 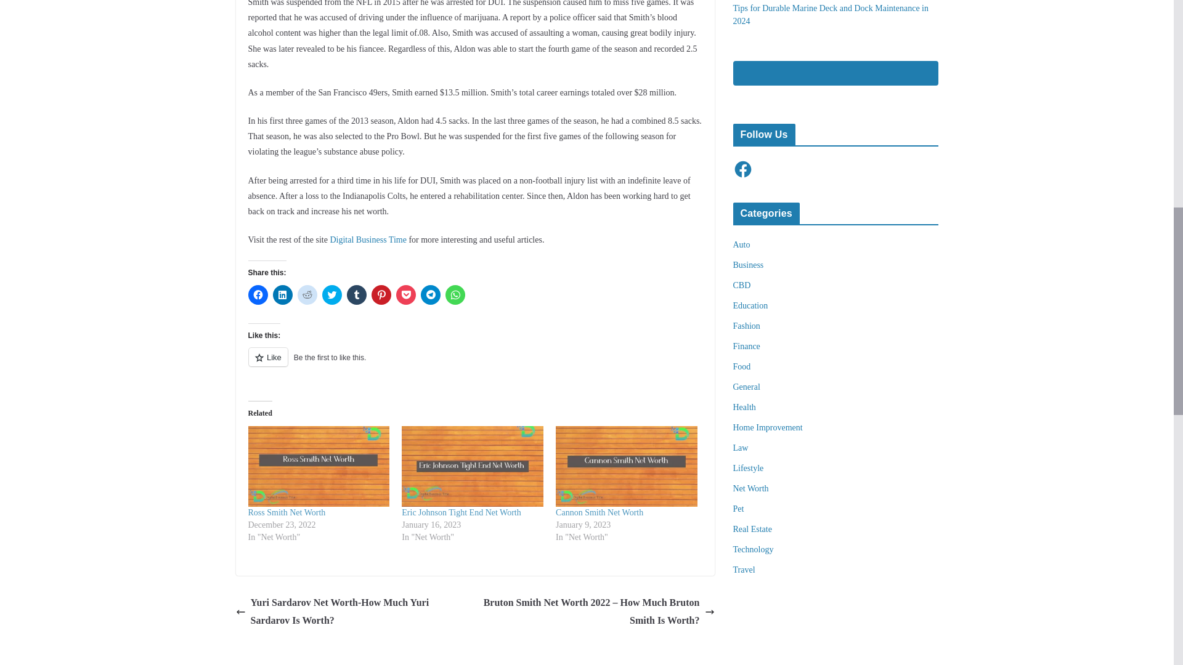 What do you see at coordinates (474, 363) in the screenshot?
I see `Like or Reblog` at bounding box center [474, 363].